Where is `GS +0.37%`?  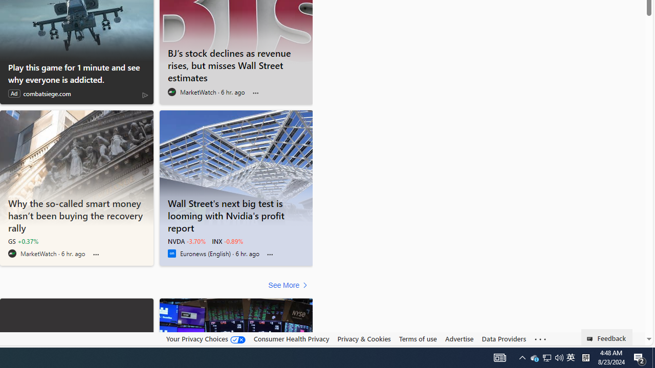 GS +0.37% is located at coordinates (23, 241).